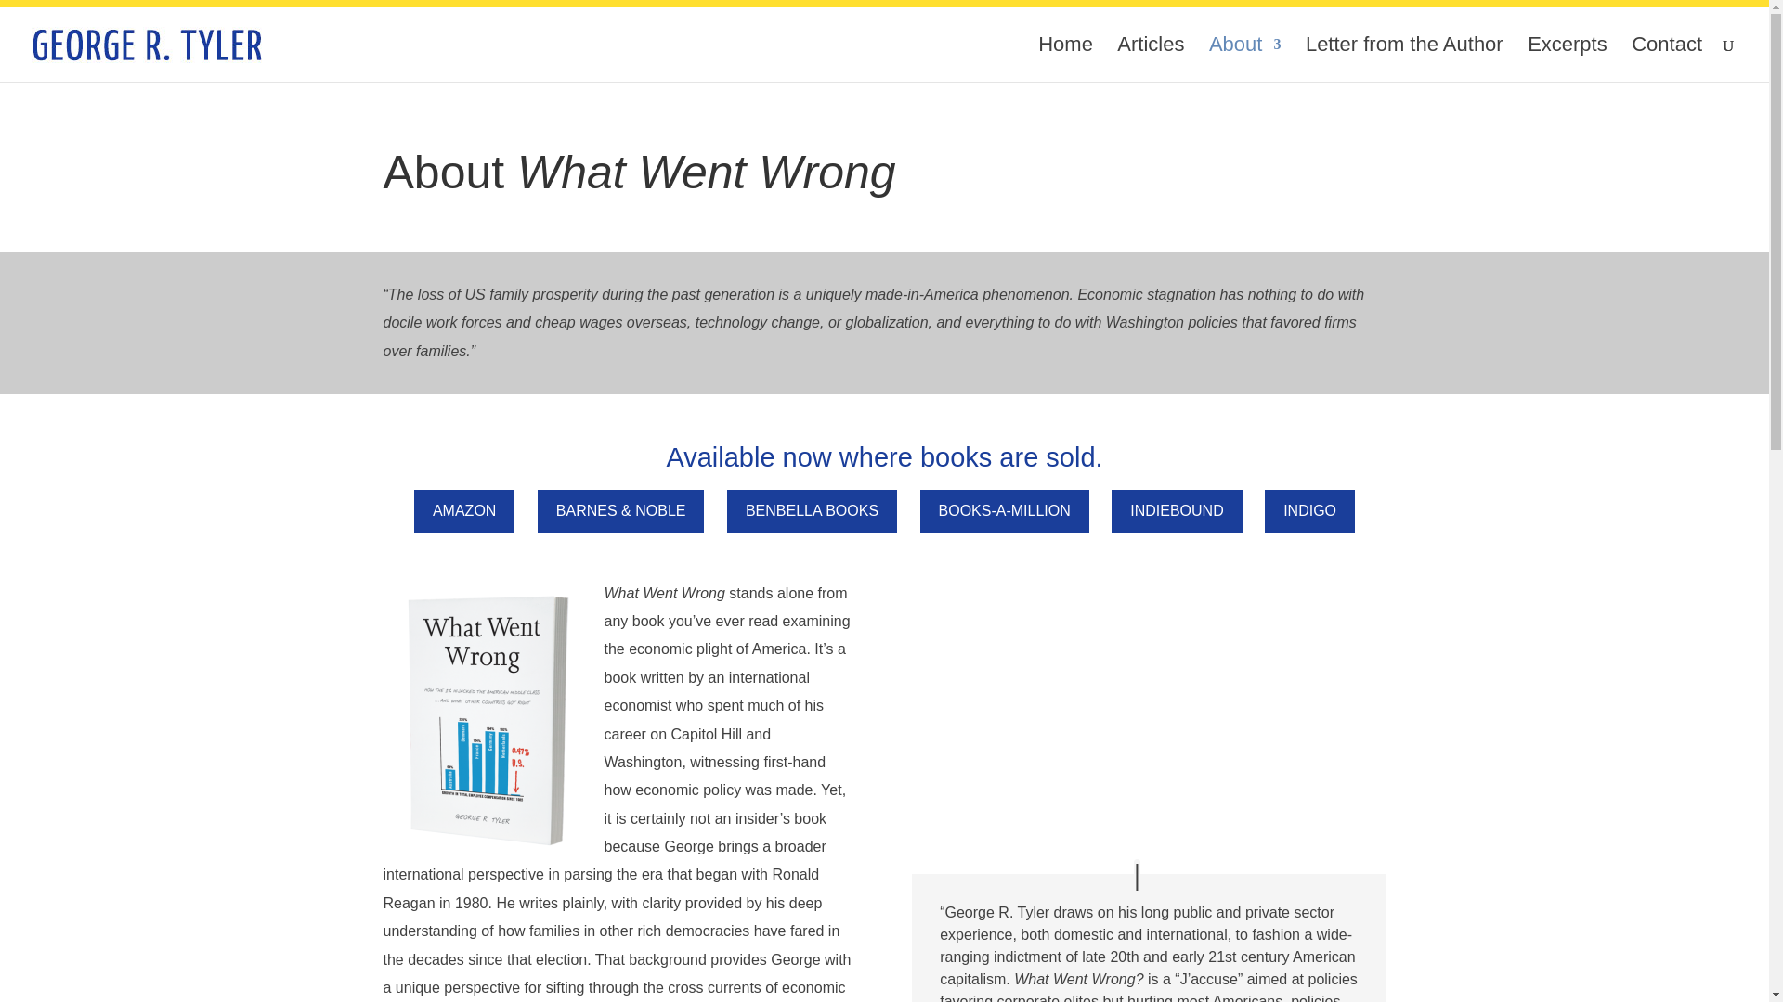 This screenshot has width=1783, height=1002. Describe the element at coordinates (1244, 59) in the screenshot. I see `About` at that location.